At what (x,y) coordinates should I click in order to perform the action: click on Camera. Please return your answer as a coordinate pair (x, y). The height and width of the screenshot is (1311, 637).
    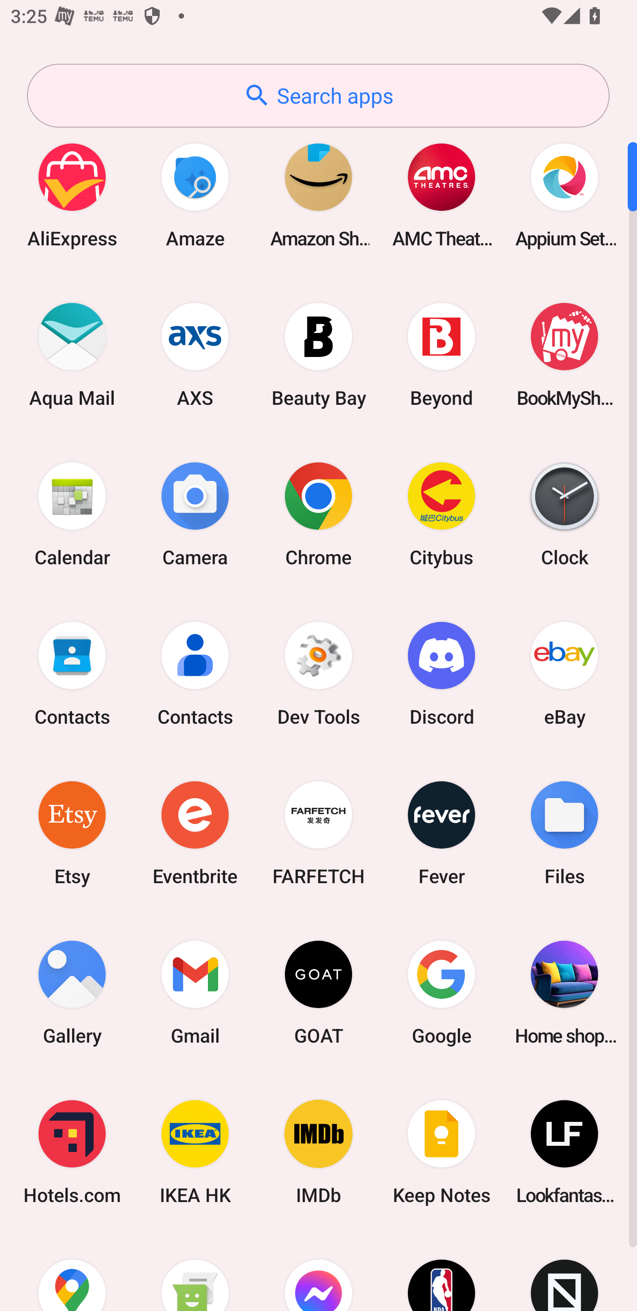
    Looking at the image, I should click on (195, 514).